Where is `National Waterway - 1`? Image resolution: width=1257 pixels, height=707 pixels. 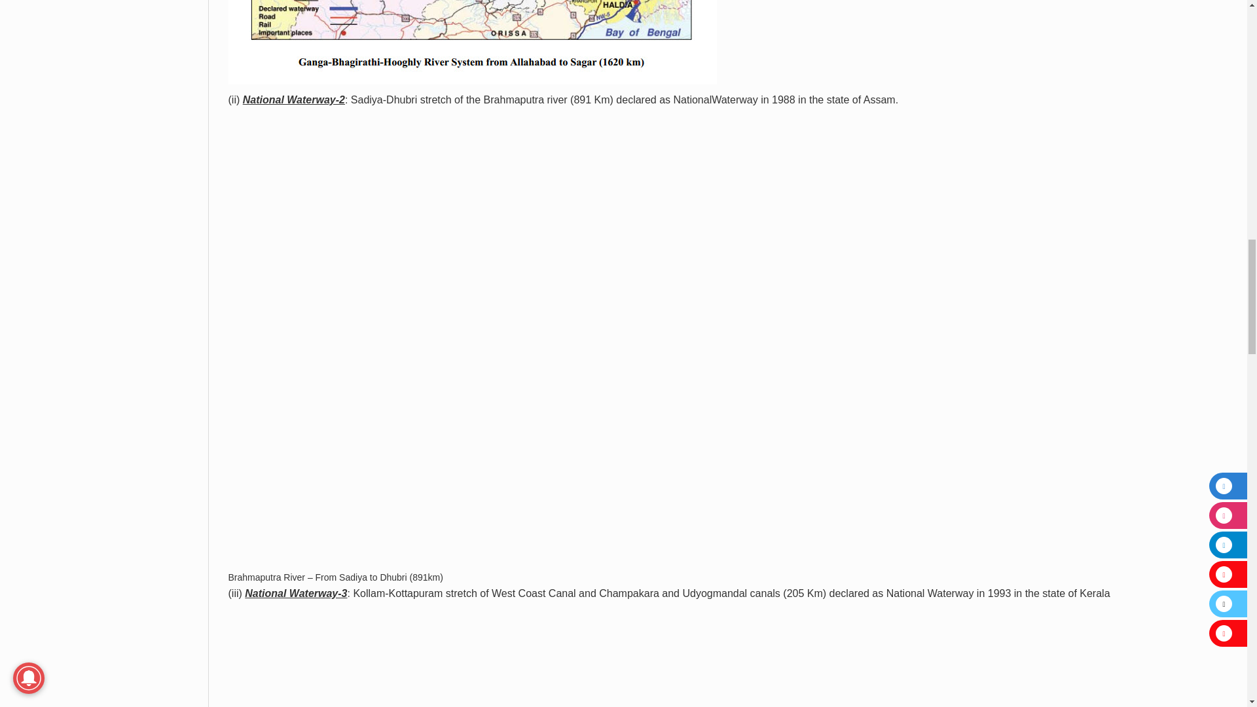 National Waterway - 1 is located at coordinates (473, 42).